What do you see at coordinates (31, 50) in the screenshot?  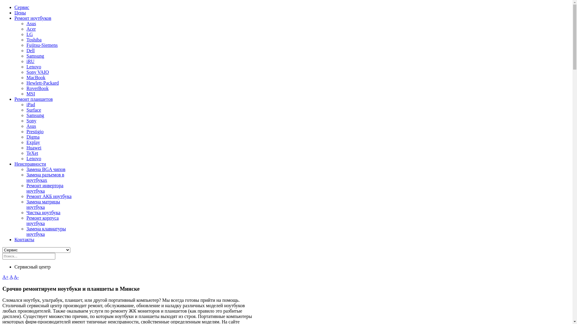 I see `Dell` at bounding box center [31, 50].